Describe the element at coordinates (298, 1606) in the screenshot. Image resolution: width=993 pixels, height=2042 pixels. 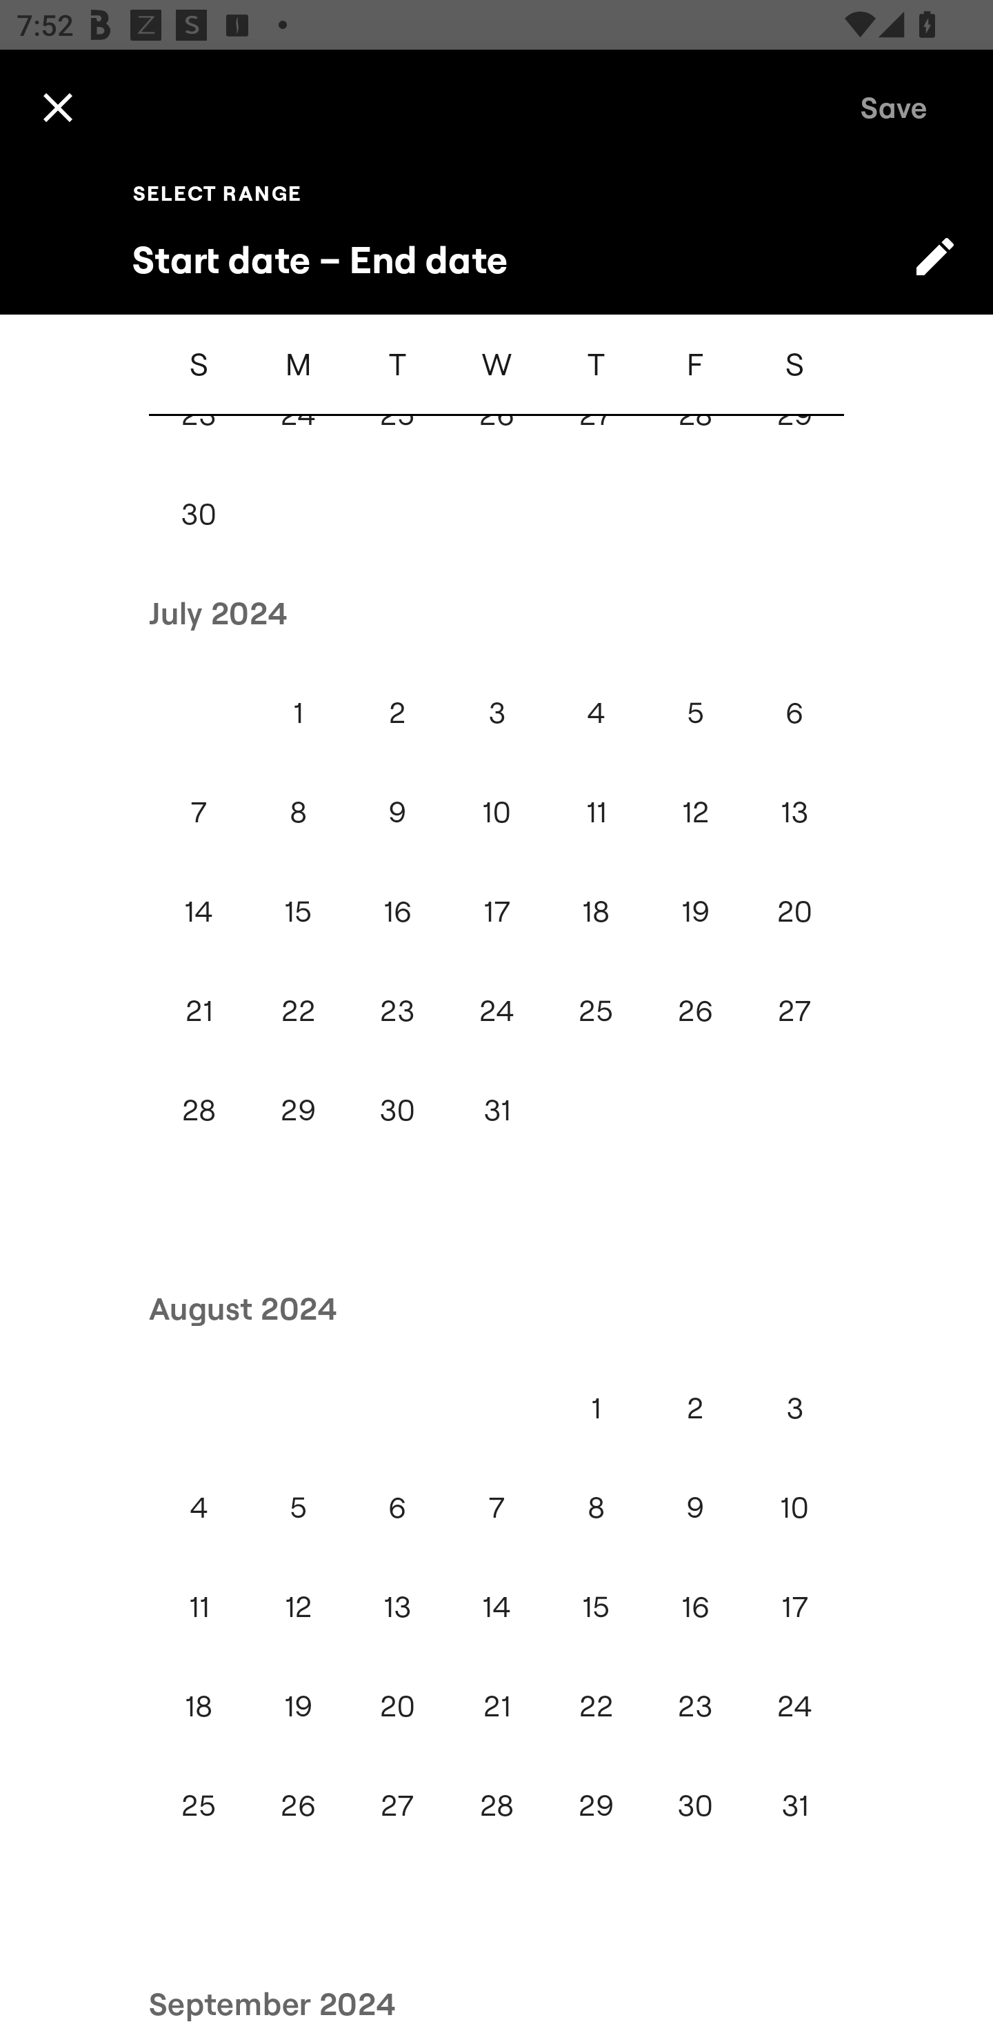
I see `12 Mon, Aug 12` at that location.